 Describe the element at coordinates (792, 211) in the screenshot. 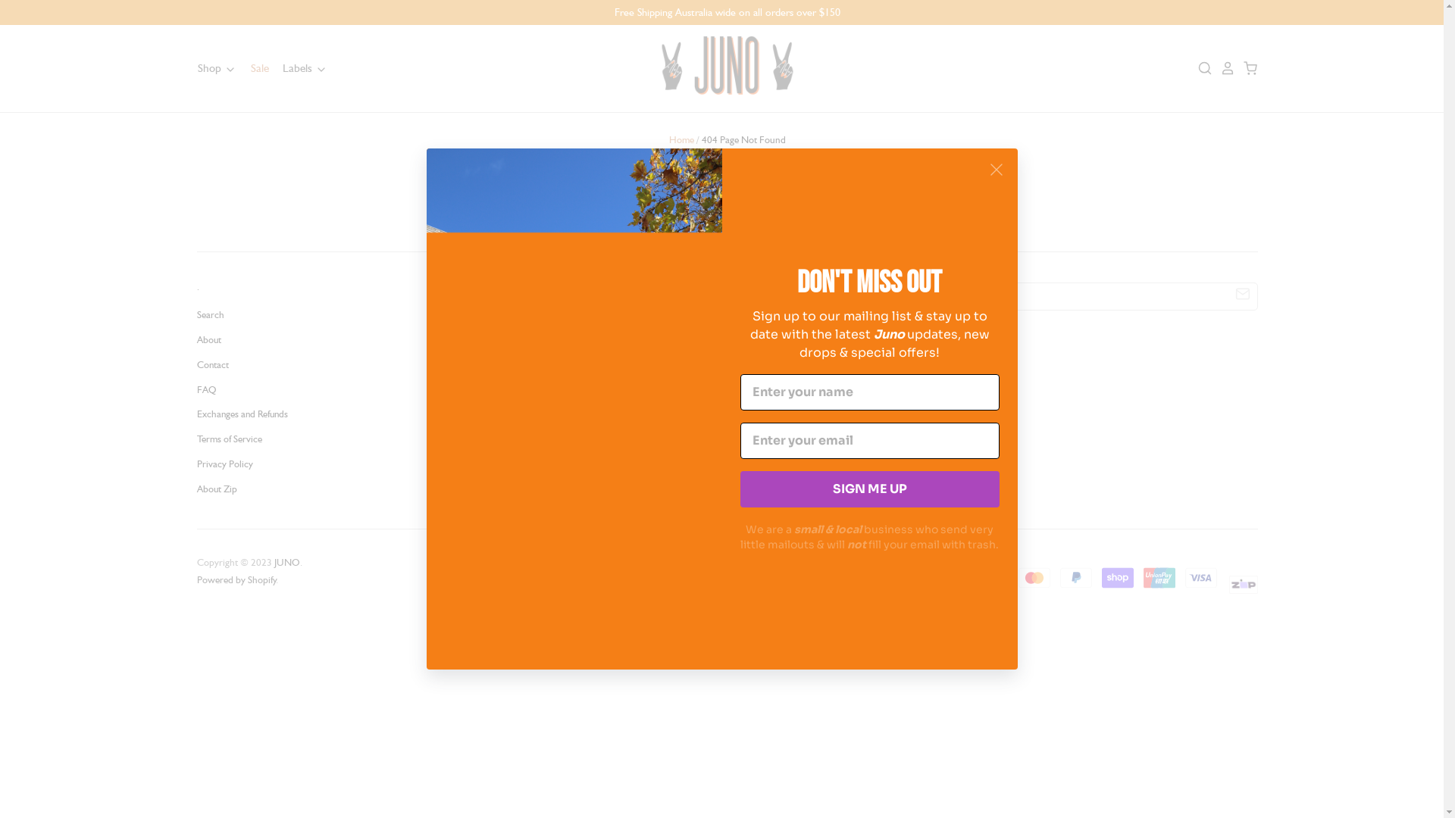

I see `searching` at that location.